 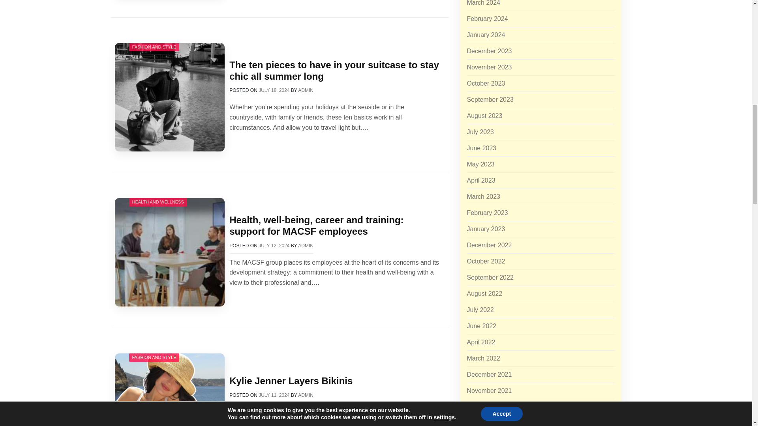 What do you see at coordinates (154, 47) in the screenshot?
I see `FASHION AND STYLE` at bounding box center [154, 47].